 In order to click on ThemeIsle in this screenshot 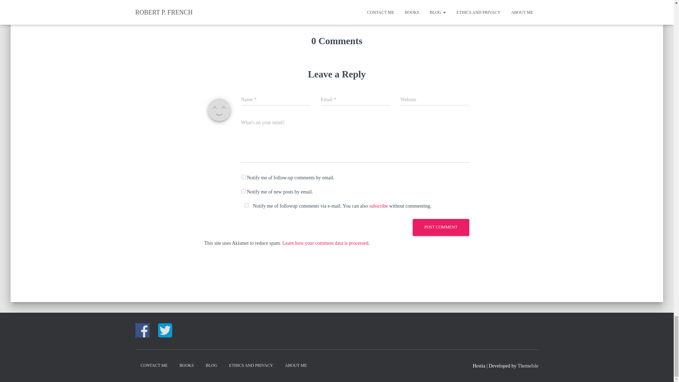, I will do `click(528, 366)`.